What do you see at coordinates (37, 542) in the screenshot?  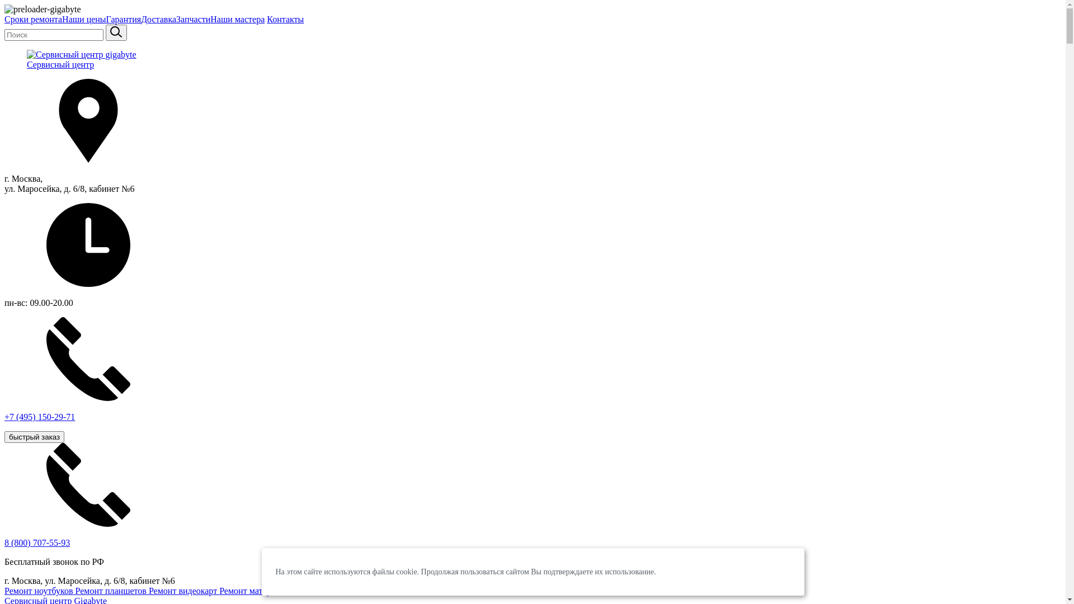 I see `8 (800) 707-55-93` at bounding box center [37, 542].